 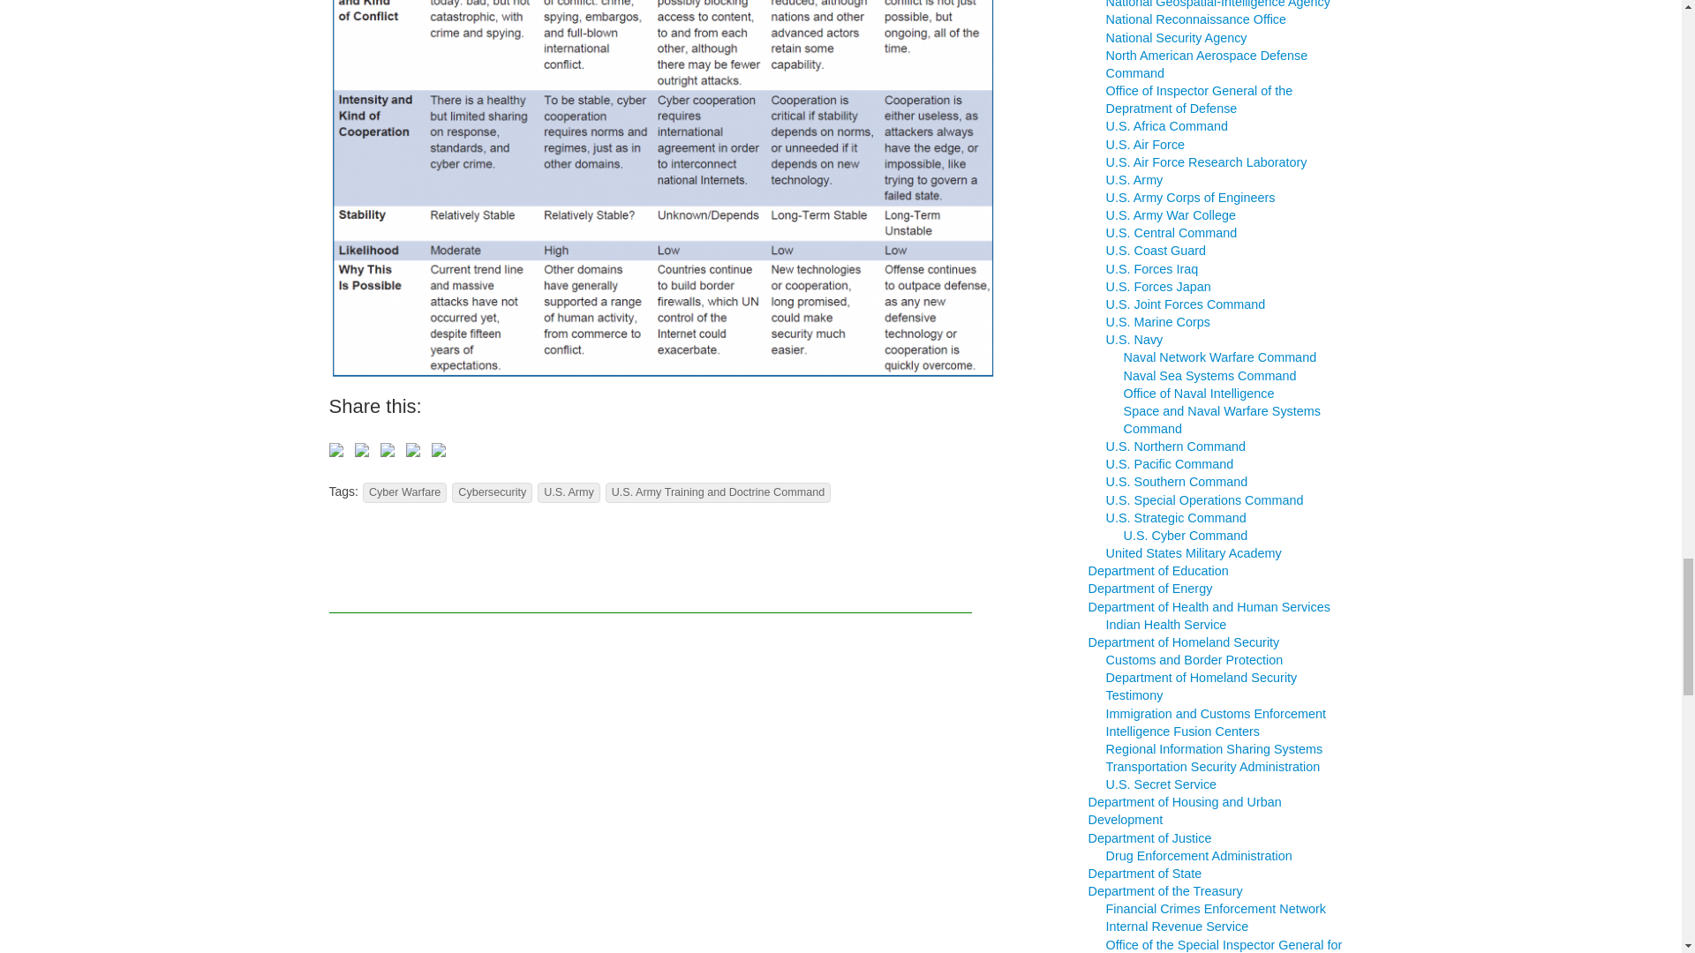 What do you see at coordinates (362, 450) in the screenshot?
I see `Share on Twitter` at bounding box center [362, 450].